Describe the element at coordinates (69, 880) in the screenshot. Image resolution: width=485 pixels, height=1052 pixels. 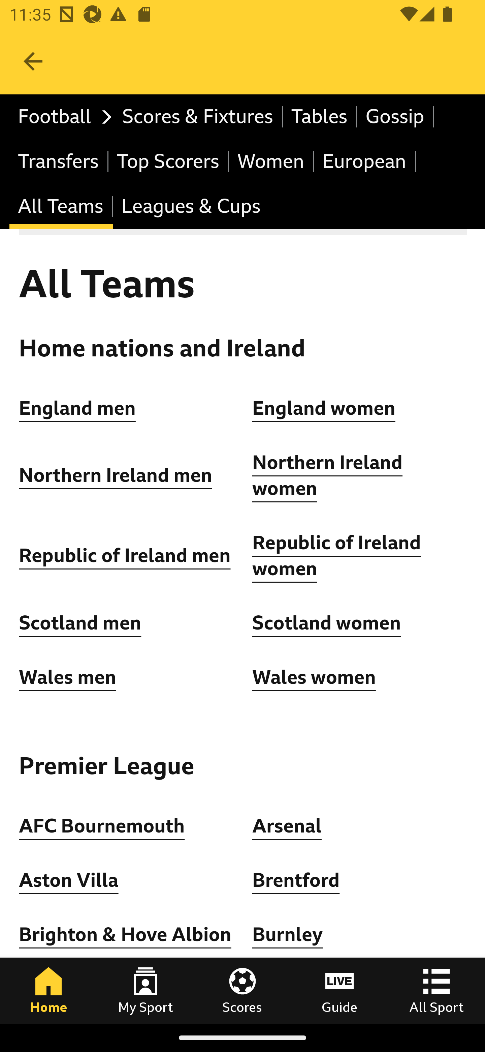
I see `Aston Villa` at that location.